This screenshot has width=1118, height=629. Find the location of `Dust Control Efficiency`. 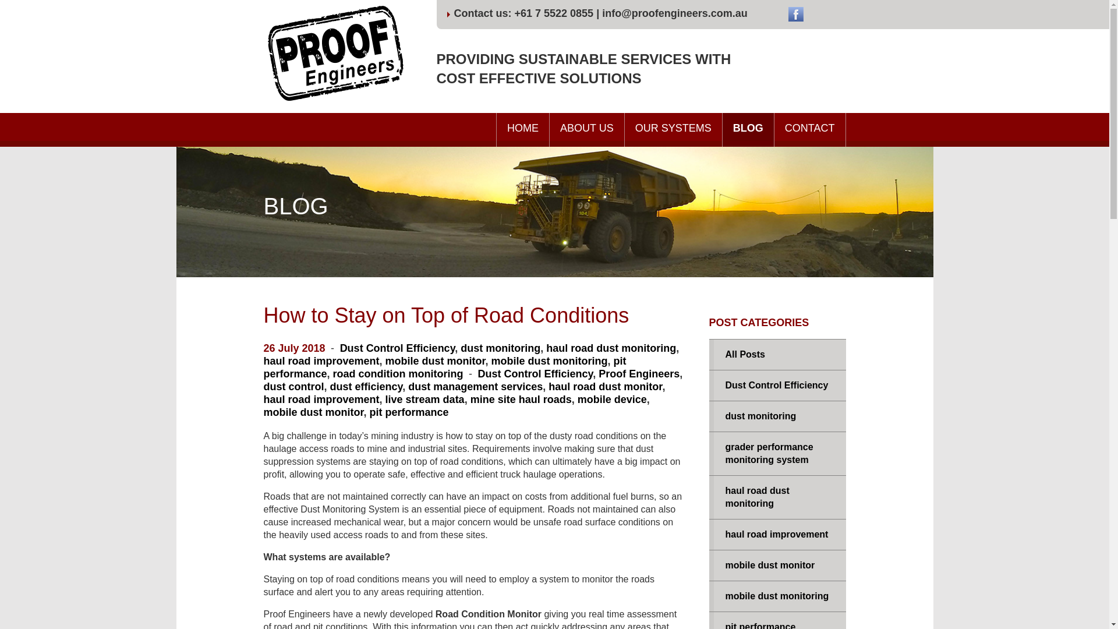

Dust Control Efficiency is located at coordinates (536, 374).